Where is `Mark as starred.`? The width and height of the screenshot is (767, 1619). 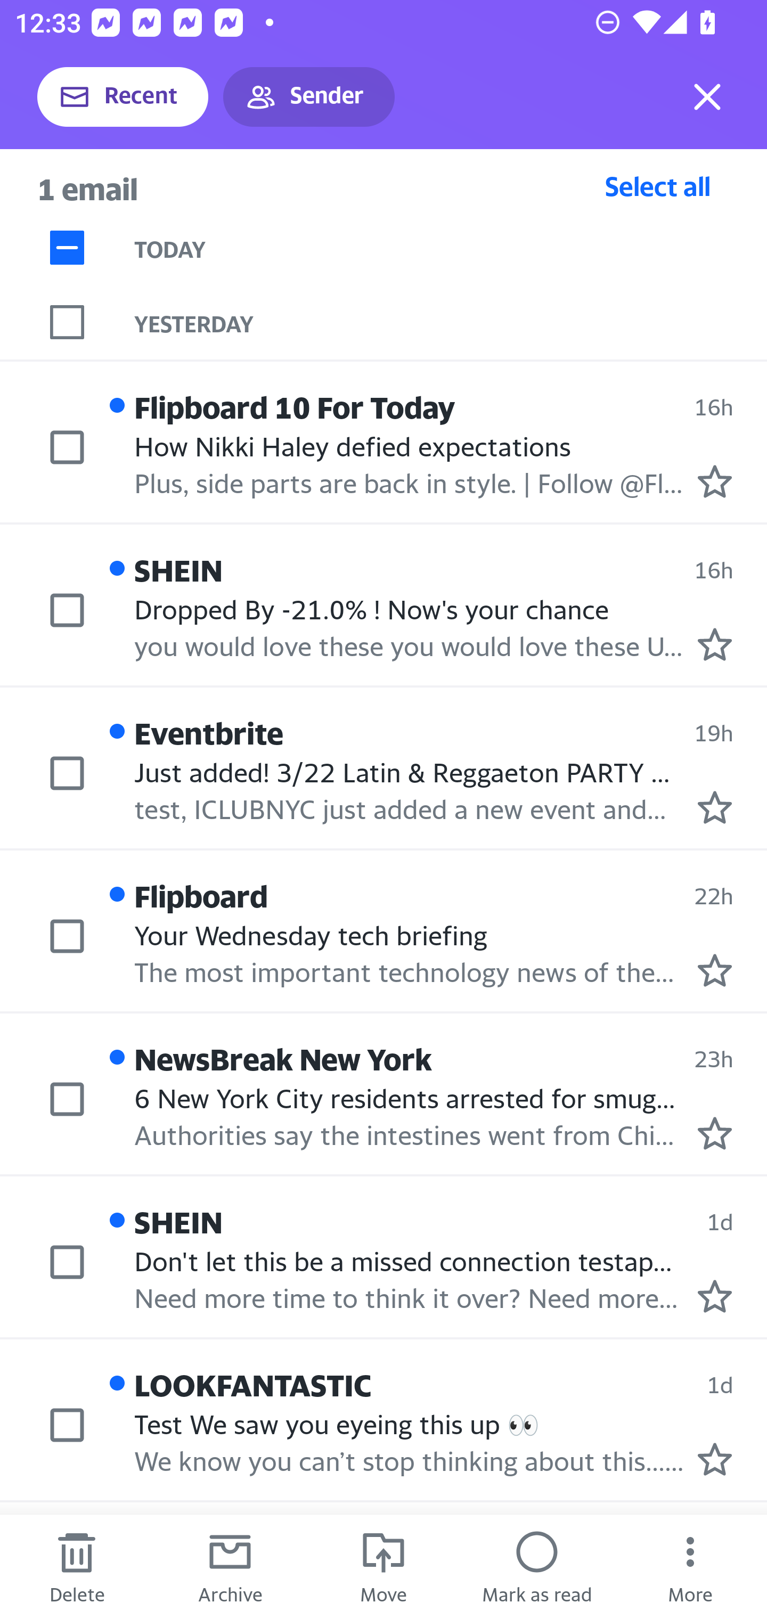
Mark as starred. is located at coordinates (715, 970).